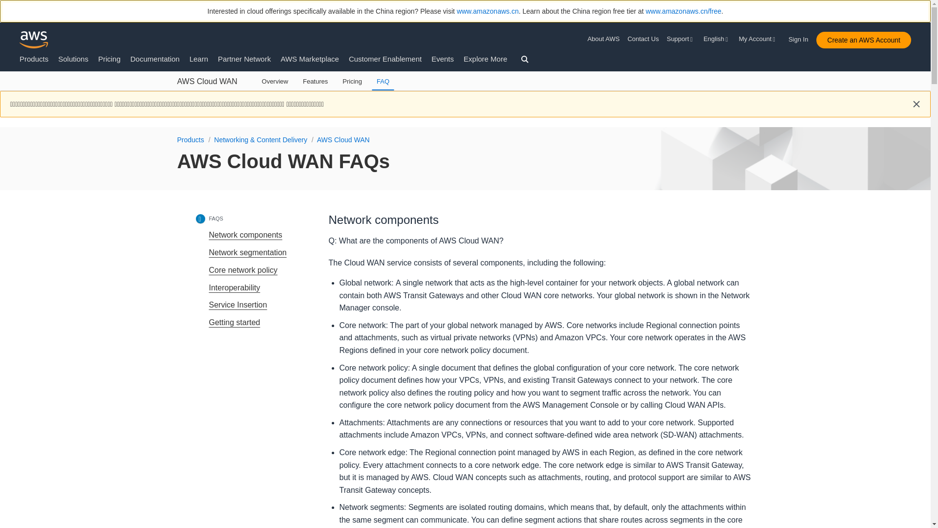 This screenshot has width=938, height=528. What do you see at coordinates (443, 59) in the screenshot?
I see `Events` at bounding box center [443, 59].